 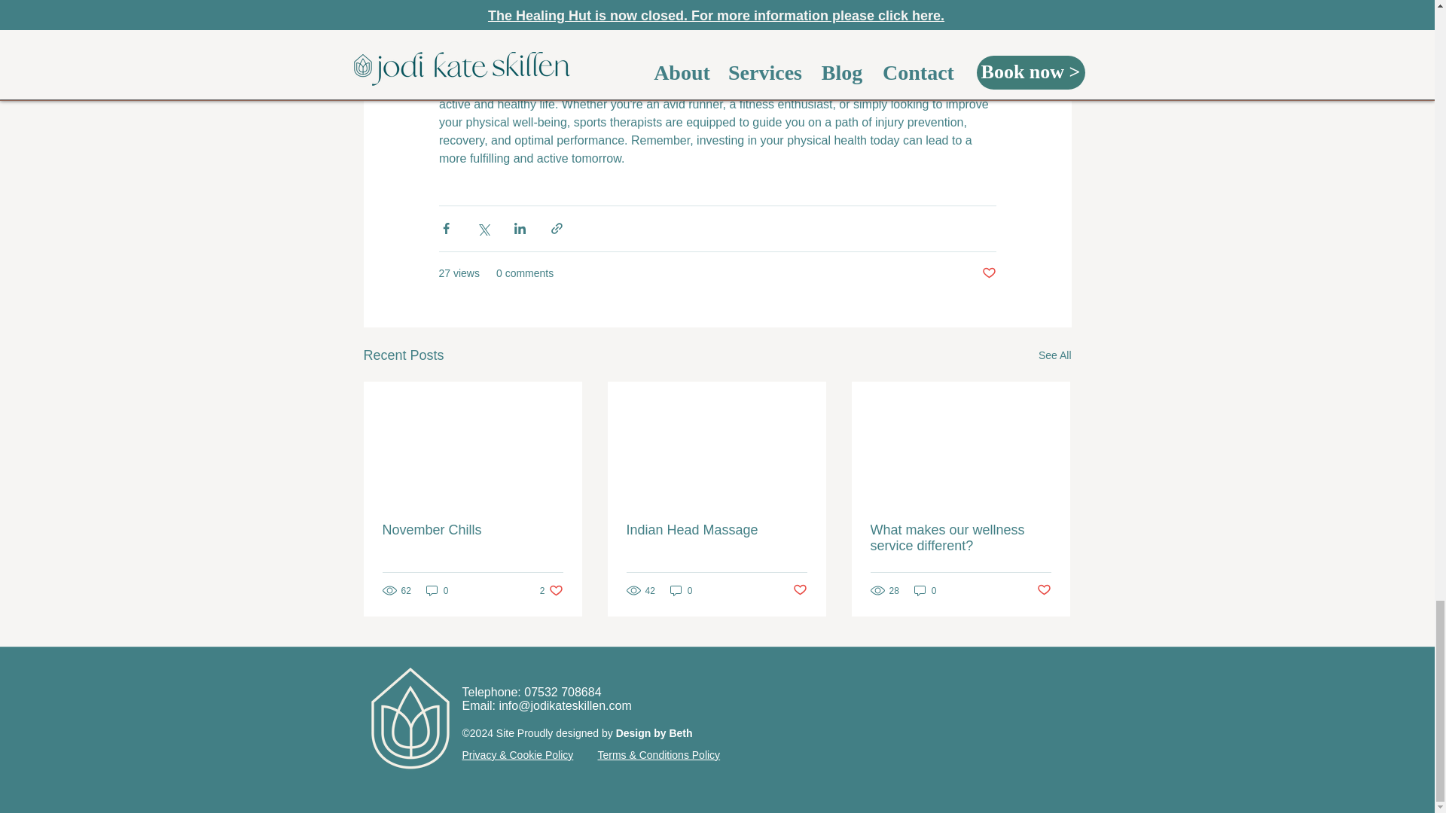 I want to click on Post not marked as liked, so click(x=800, y=590).